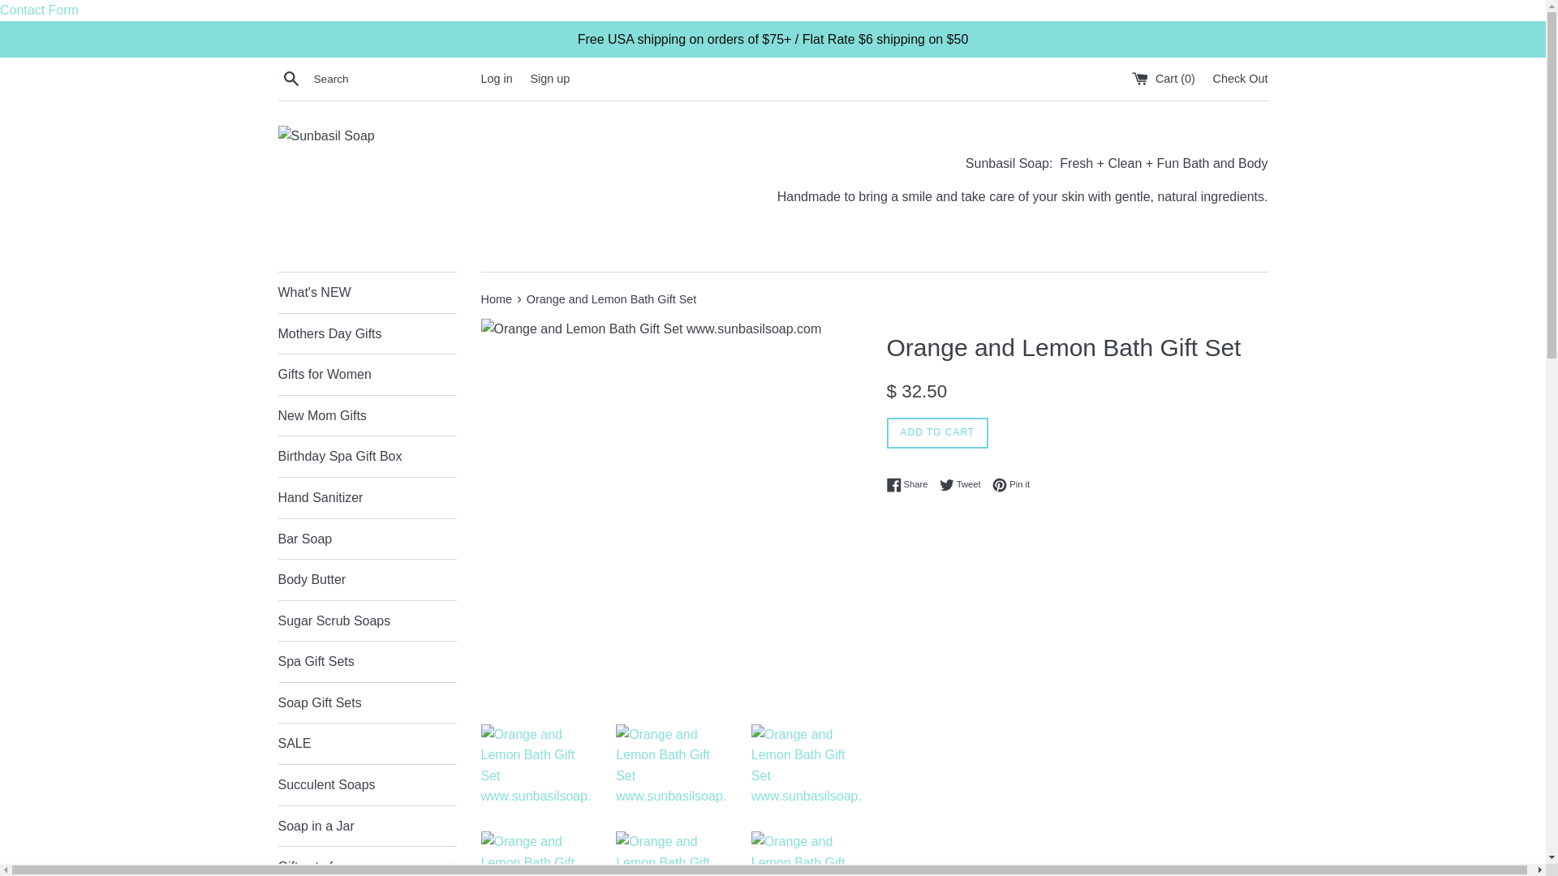  I want to click on New Mom Gifts, so click(367, 415).